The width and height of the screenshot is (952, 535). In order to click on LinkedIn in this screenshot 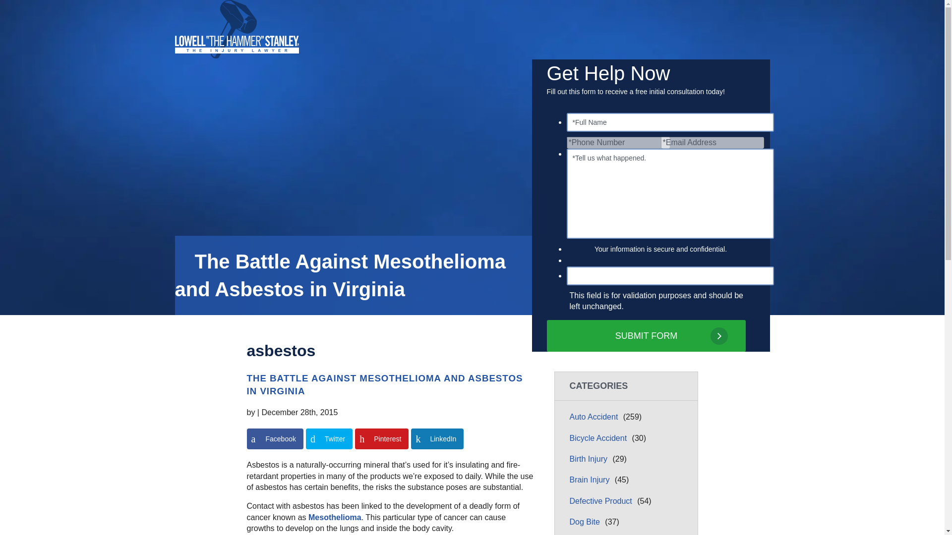, I will do `click(437, 439)`.